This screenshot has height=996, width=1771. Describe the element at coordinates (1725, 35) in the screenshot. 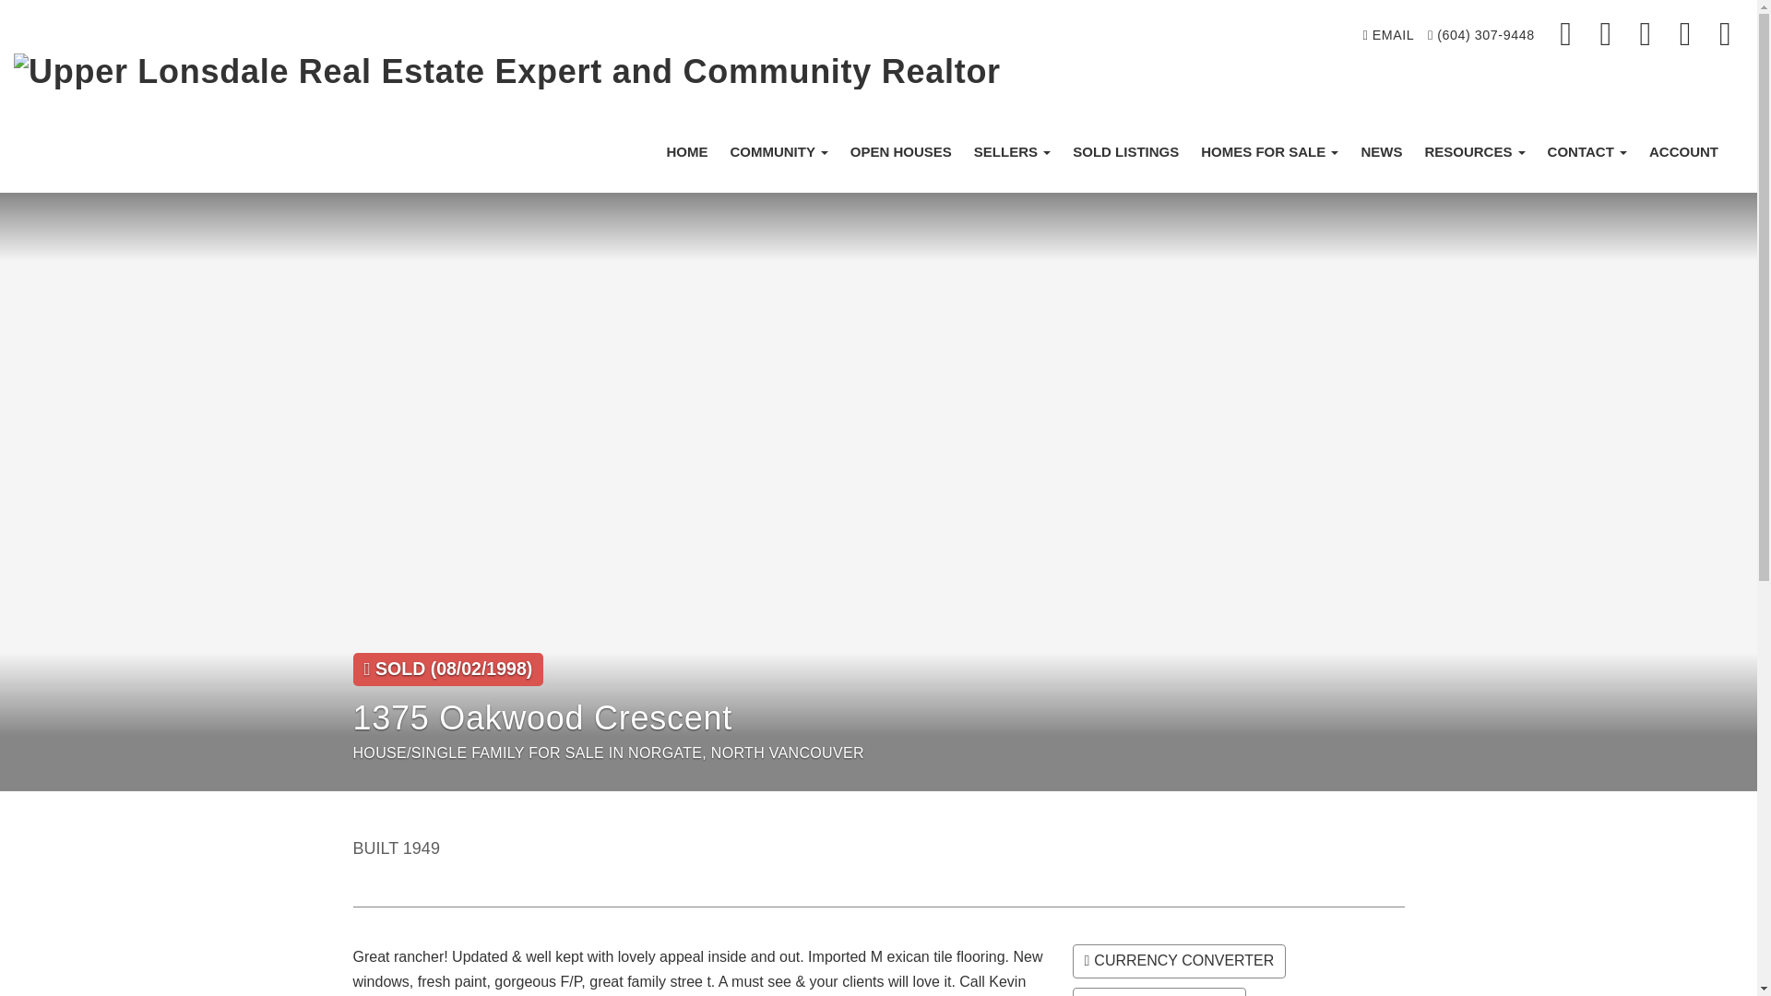

I see `YouTube` at that location.